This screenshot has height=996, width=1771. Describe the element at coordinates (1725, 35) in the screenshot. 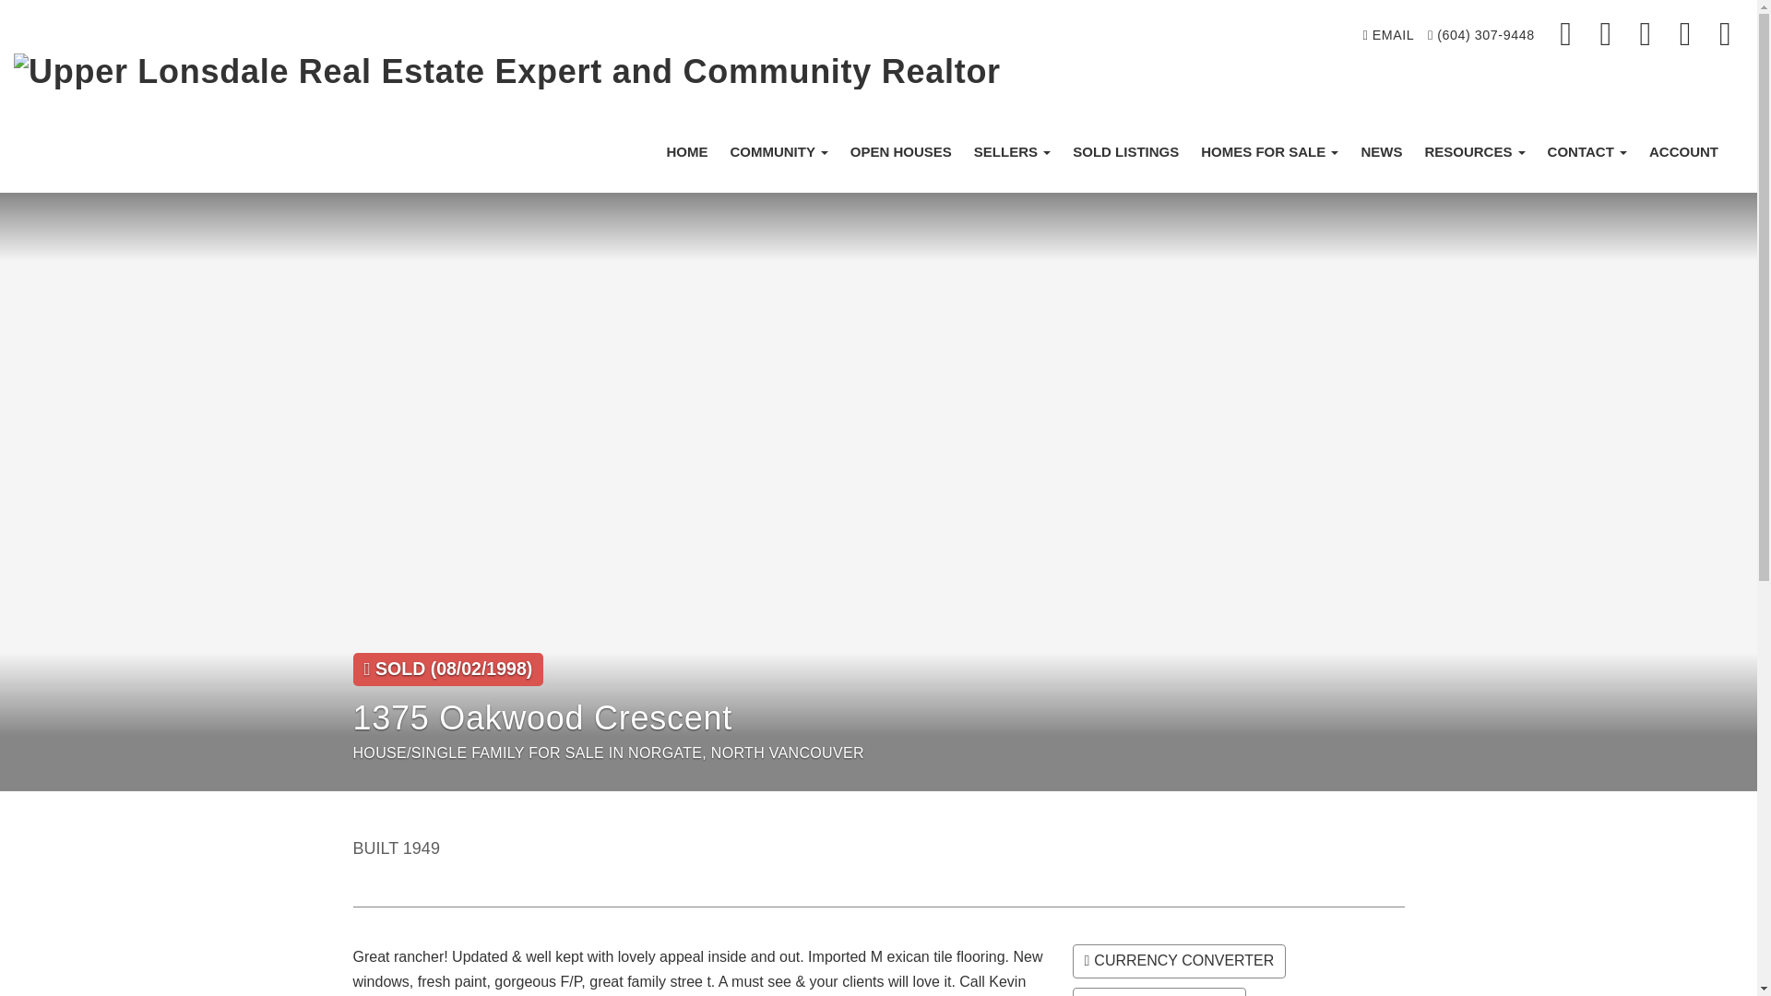

I see `YouTube` at that location.